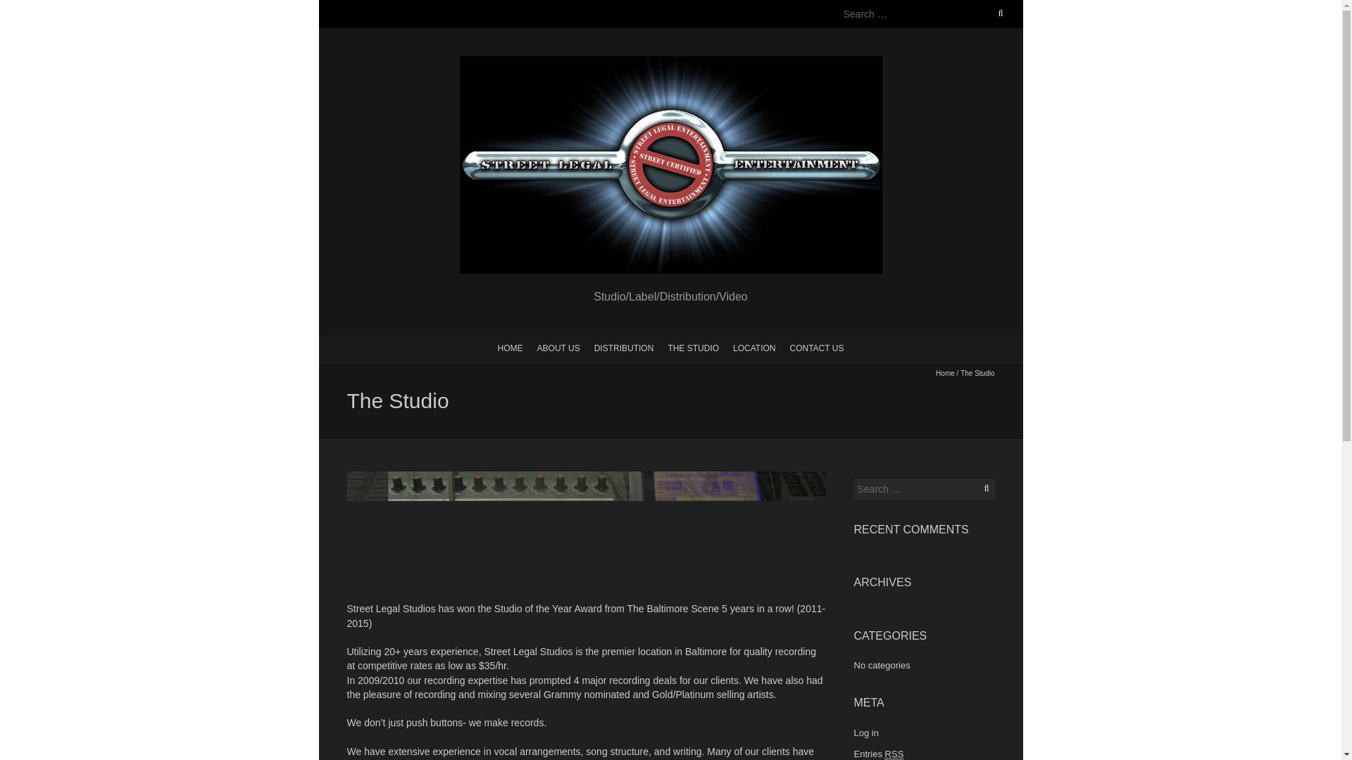 This screenshot has width=1352, height=760. What do you see at coordinates (670, 63) in the screenshot?
I see `Street Legal Entertainment` at bounding box center [670, 63].